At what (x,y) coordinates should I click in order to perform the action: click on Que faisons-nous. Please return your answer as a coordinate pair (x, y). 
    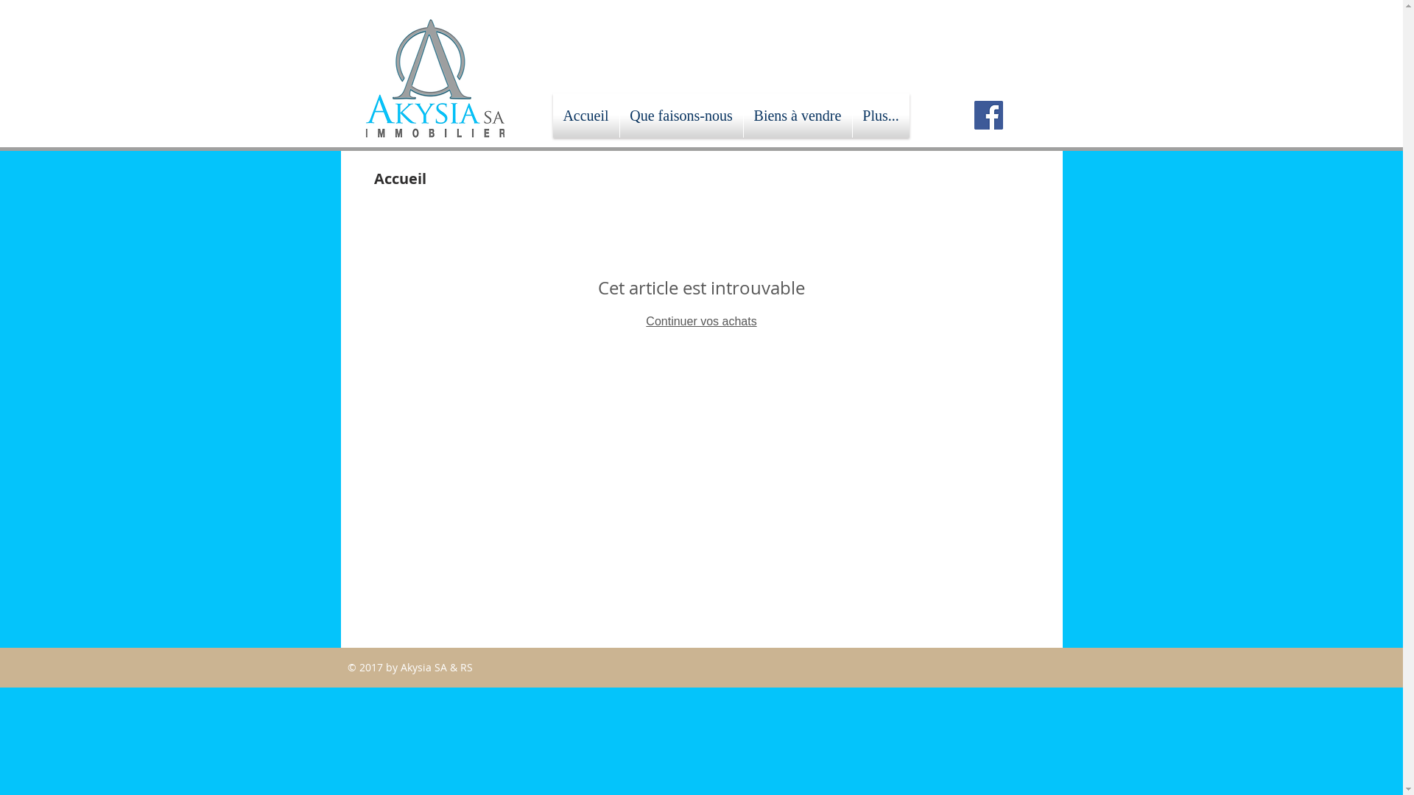
    Looking at the image, I should click on (682, 115).